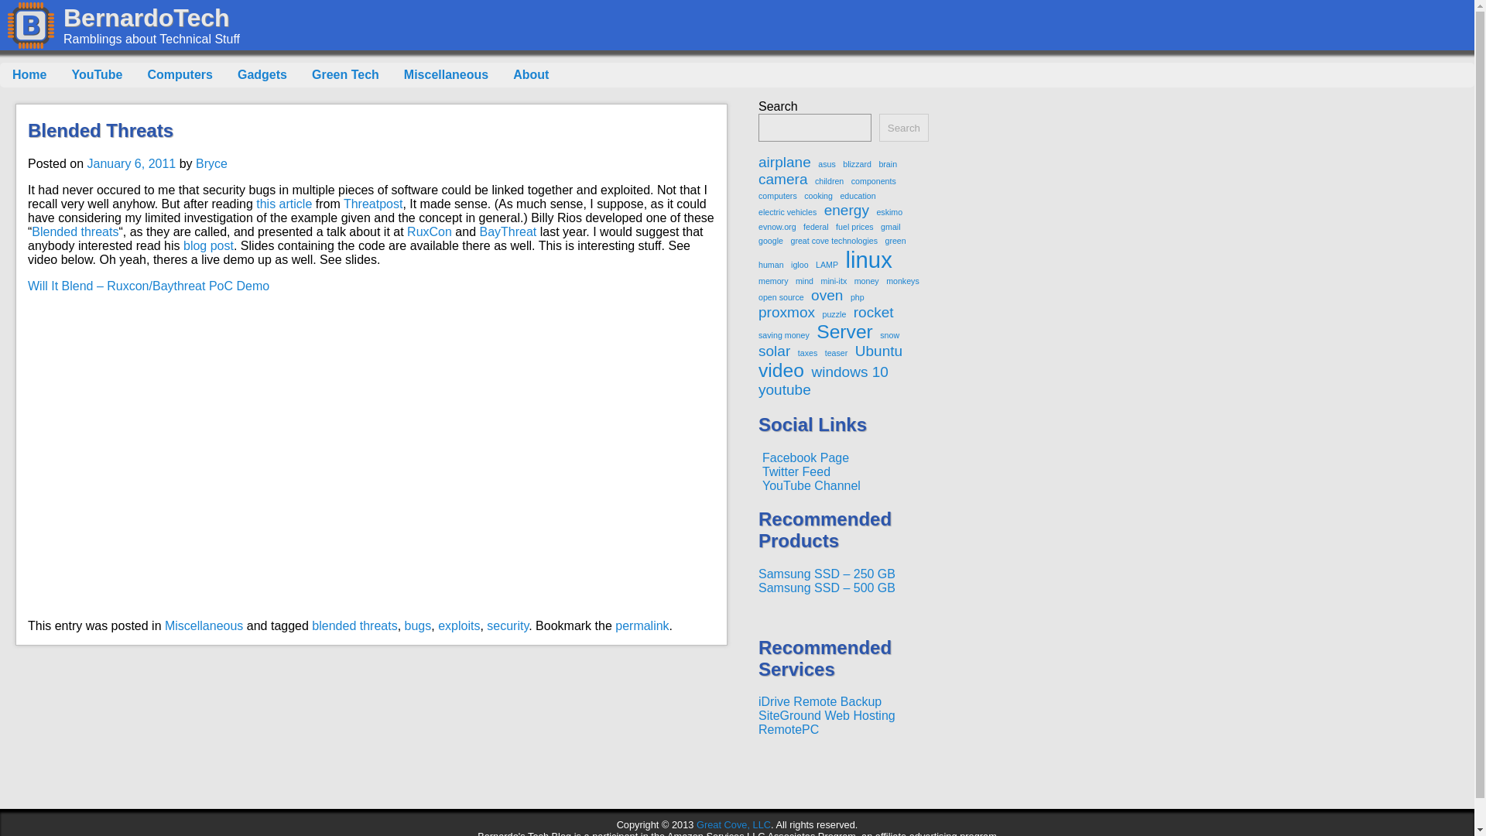 The height and width of the screenshot is (836, 1486). What do you see at coordinates (904, 127) in the screenshot?
I see `Search` at bounding box center [904, 127].